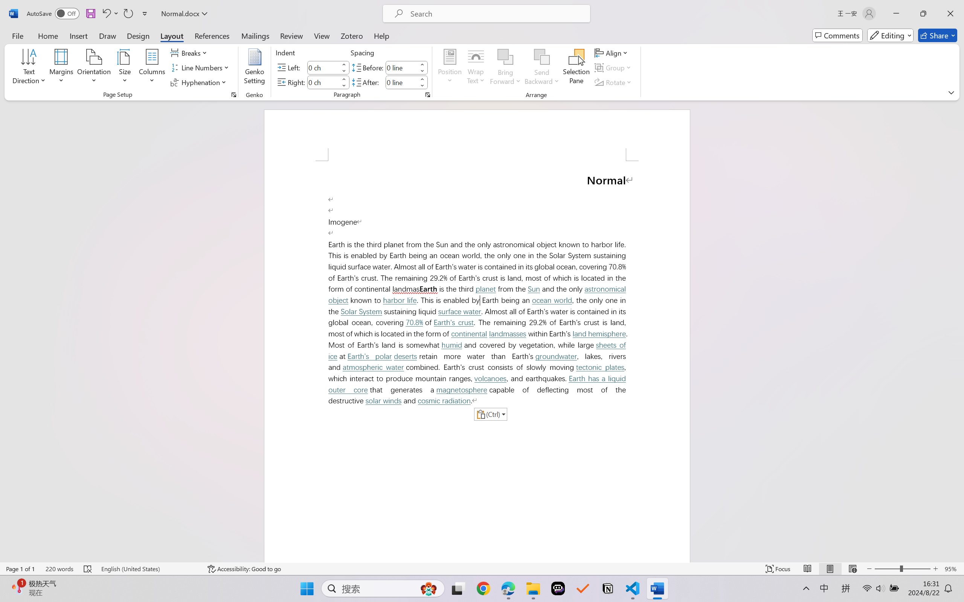 This screenshot has width=964, height=602. Describe the element at coordinates (459, 312) in the screenshot. I see `surface water` at that location.